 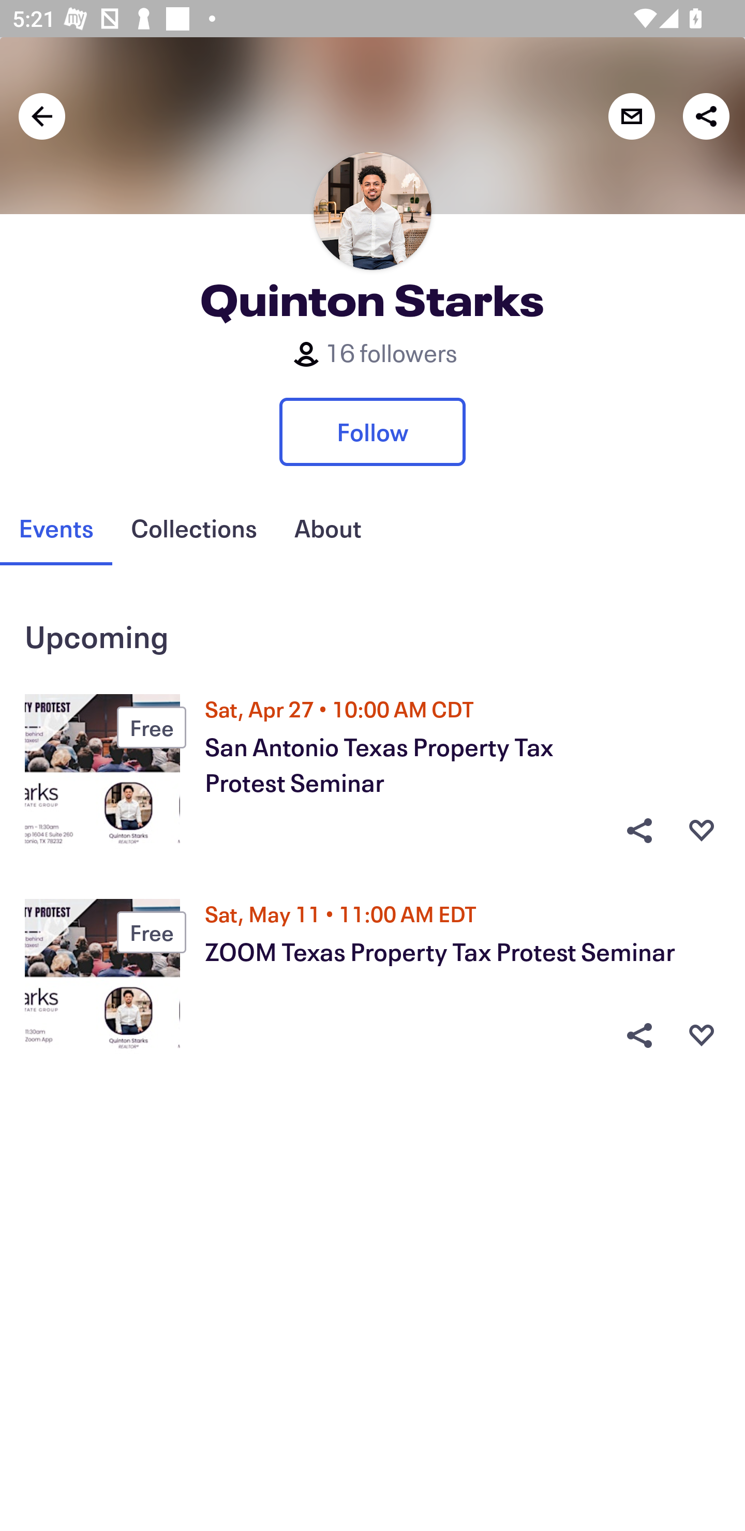 What do you see at coordinates (639, 830) in the screenshot?
I see `Share Event` at bounding box center [639, 830].